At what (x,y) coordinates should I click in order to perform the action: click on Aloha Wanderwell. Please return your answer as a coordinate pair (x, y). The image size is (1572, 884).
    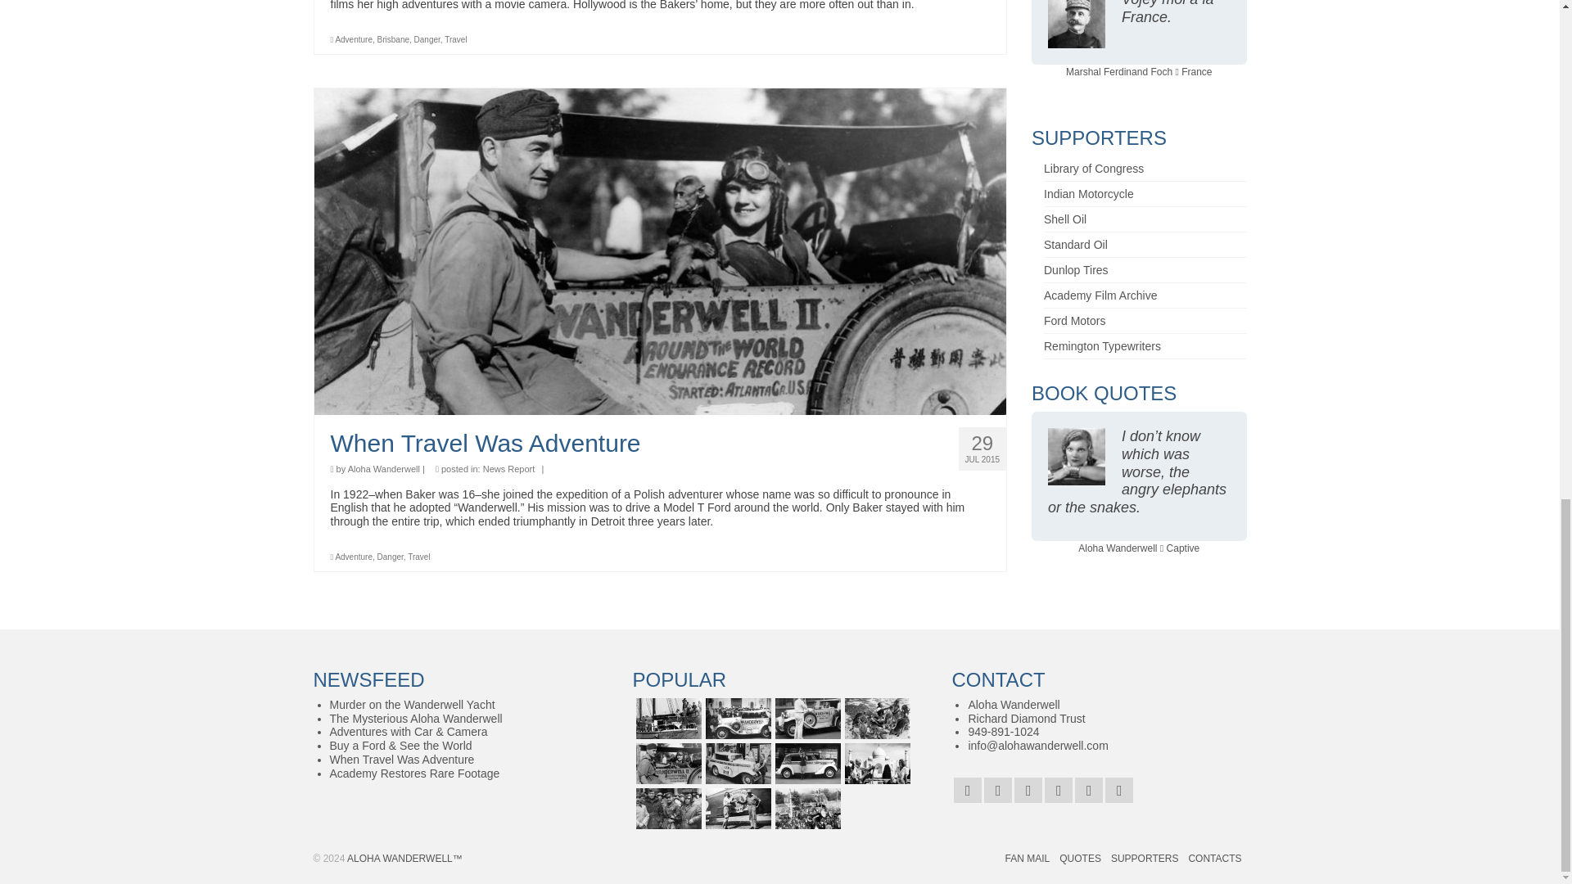
    Looking at the image, I should click on (383, 468).